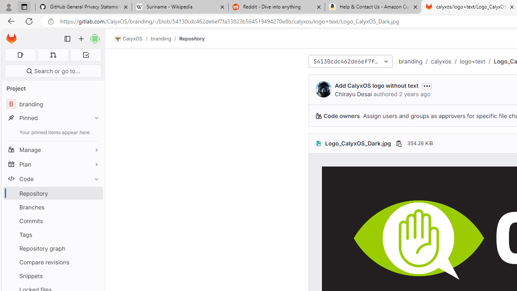 The image size is (517, 291). I want to click on Pin Compare revisions, so click(95, 262).